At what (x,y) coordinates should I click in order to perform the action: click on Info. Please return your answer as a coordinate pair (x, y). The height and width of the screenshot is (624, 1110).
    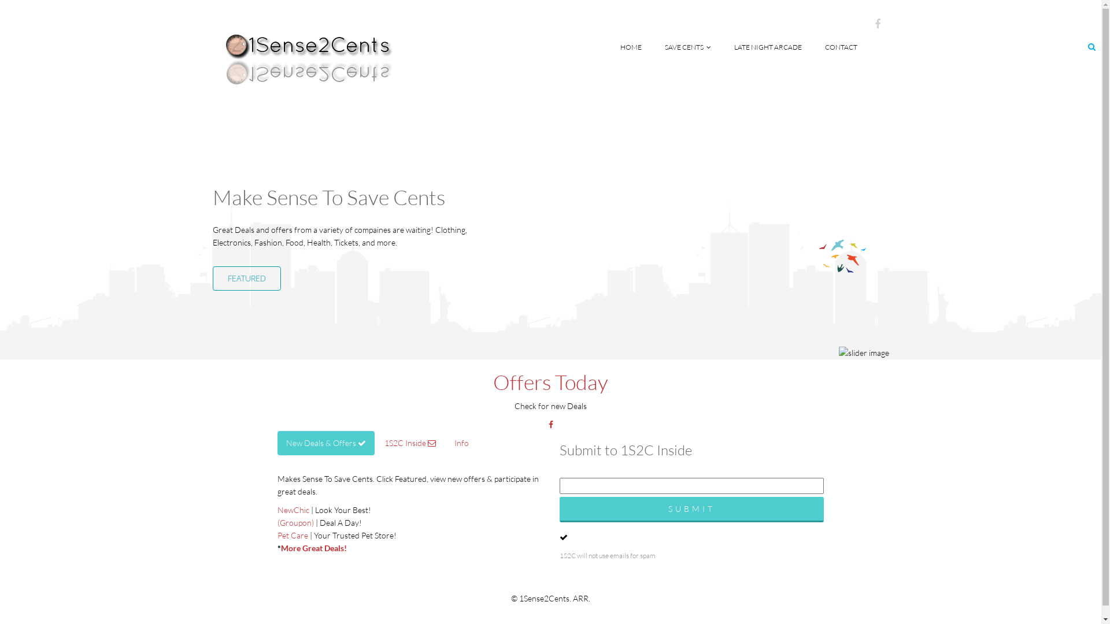
    Looking at the image, I should click on (461, 443).